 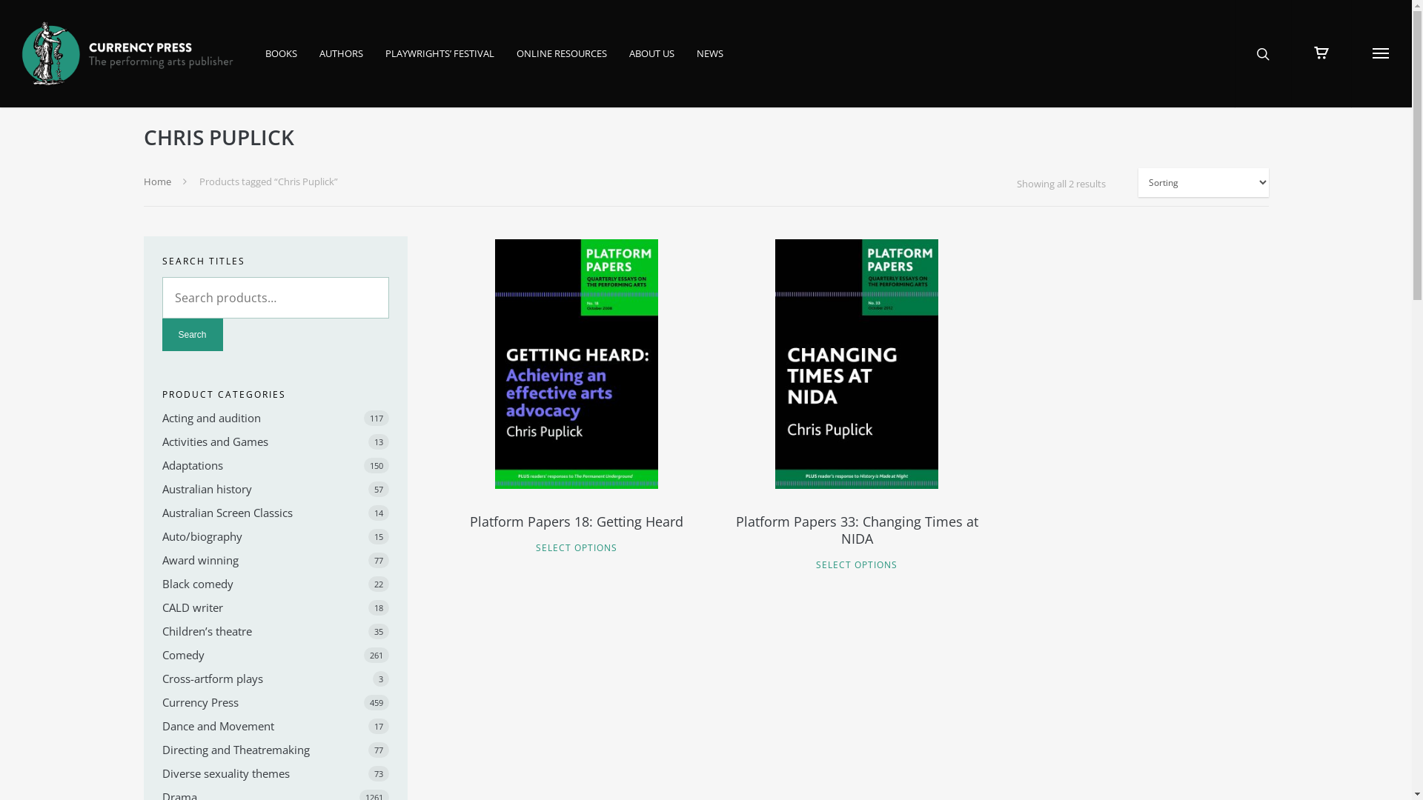 What do you see at coordinates (652, 64) in the screenshot?
I see `ABOUT US` at bounding box center [652, 64].